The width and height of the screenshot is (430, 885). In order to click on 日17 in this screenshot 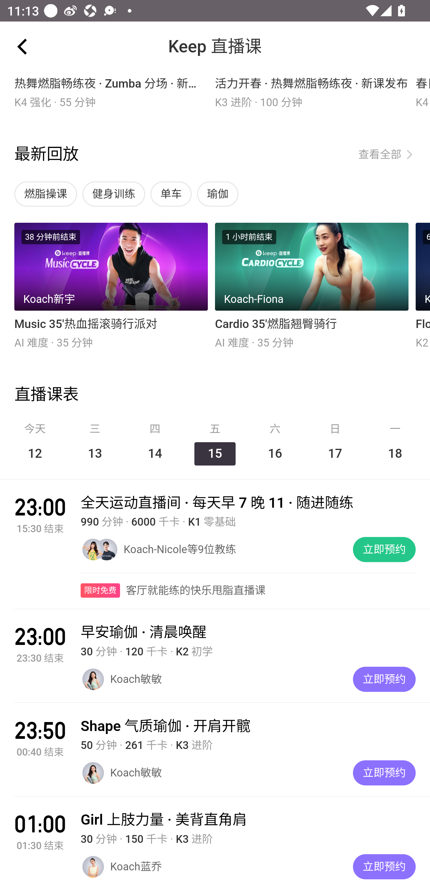, I will do `click(335, 444)`.